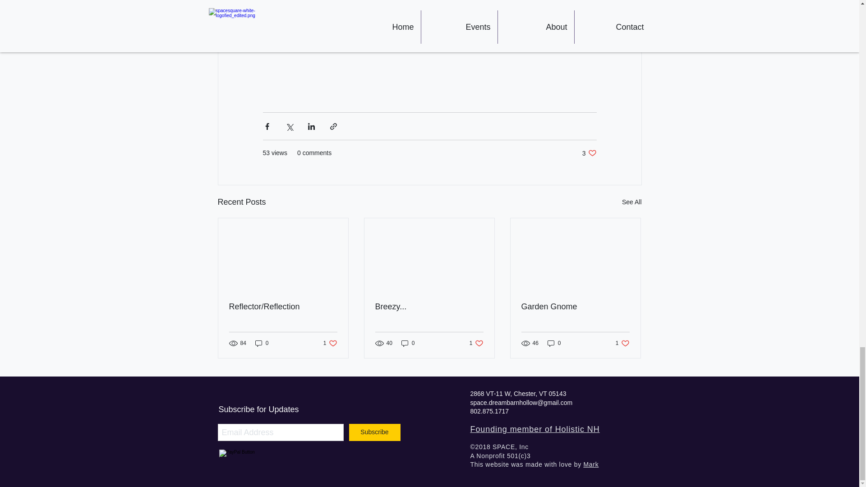 The width and height of the screenshot is (866, 487). Describe the element at coordinates (622, 343) in the screenshot. I see `Garden Gnome` at that location.